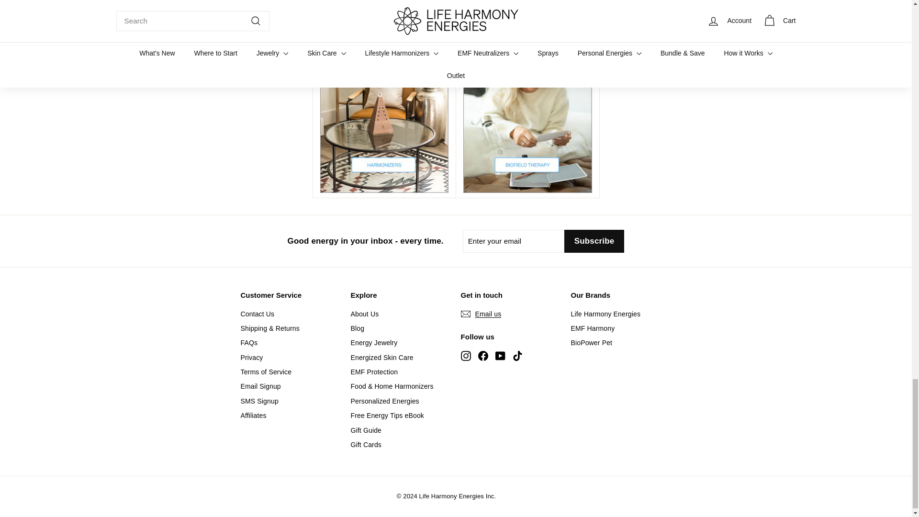 This screenshot has width=919, height=517. What do you see at coordinates (465, 356) in the screenshot?
I see `instagram` at bounding box center [465, 356].